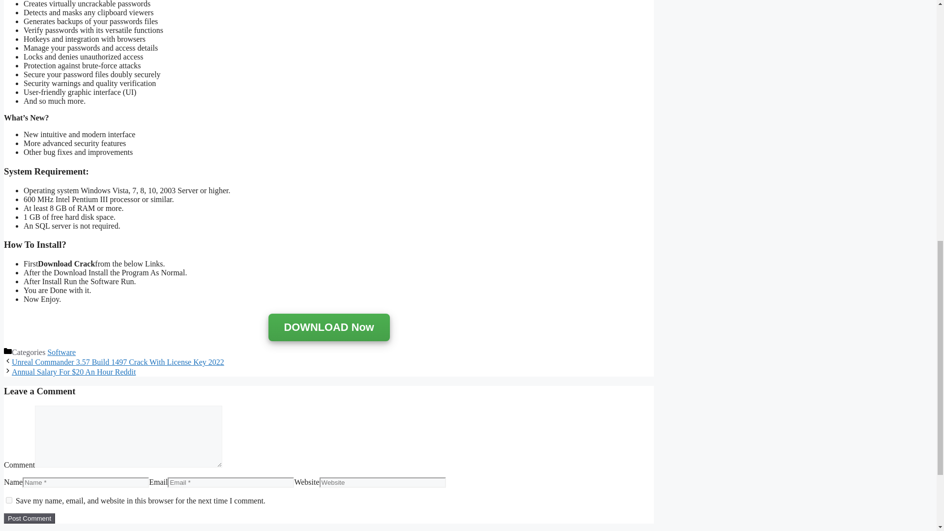 This screenshot has height=531, width=944. Describe the element at coordinates (328, 327) in the screenshot. I see `DOWNLOAD Now` at that location.